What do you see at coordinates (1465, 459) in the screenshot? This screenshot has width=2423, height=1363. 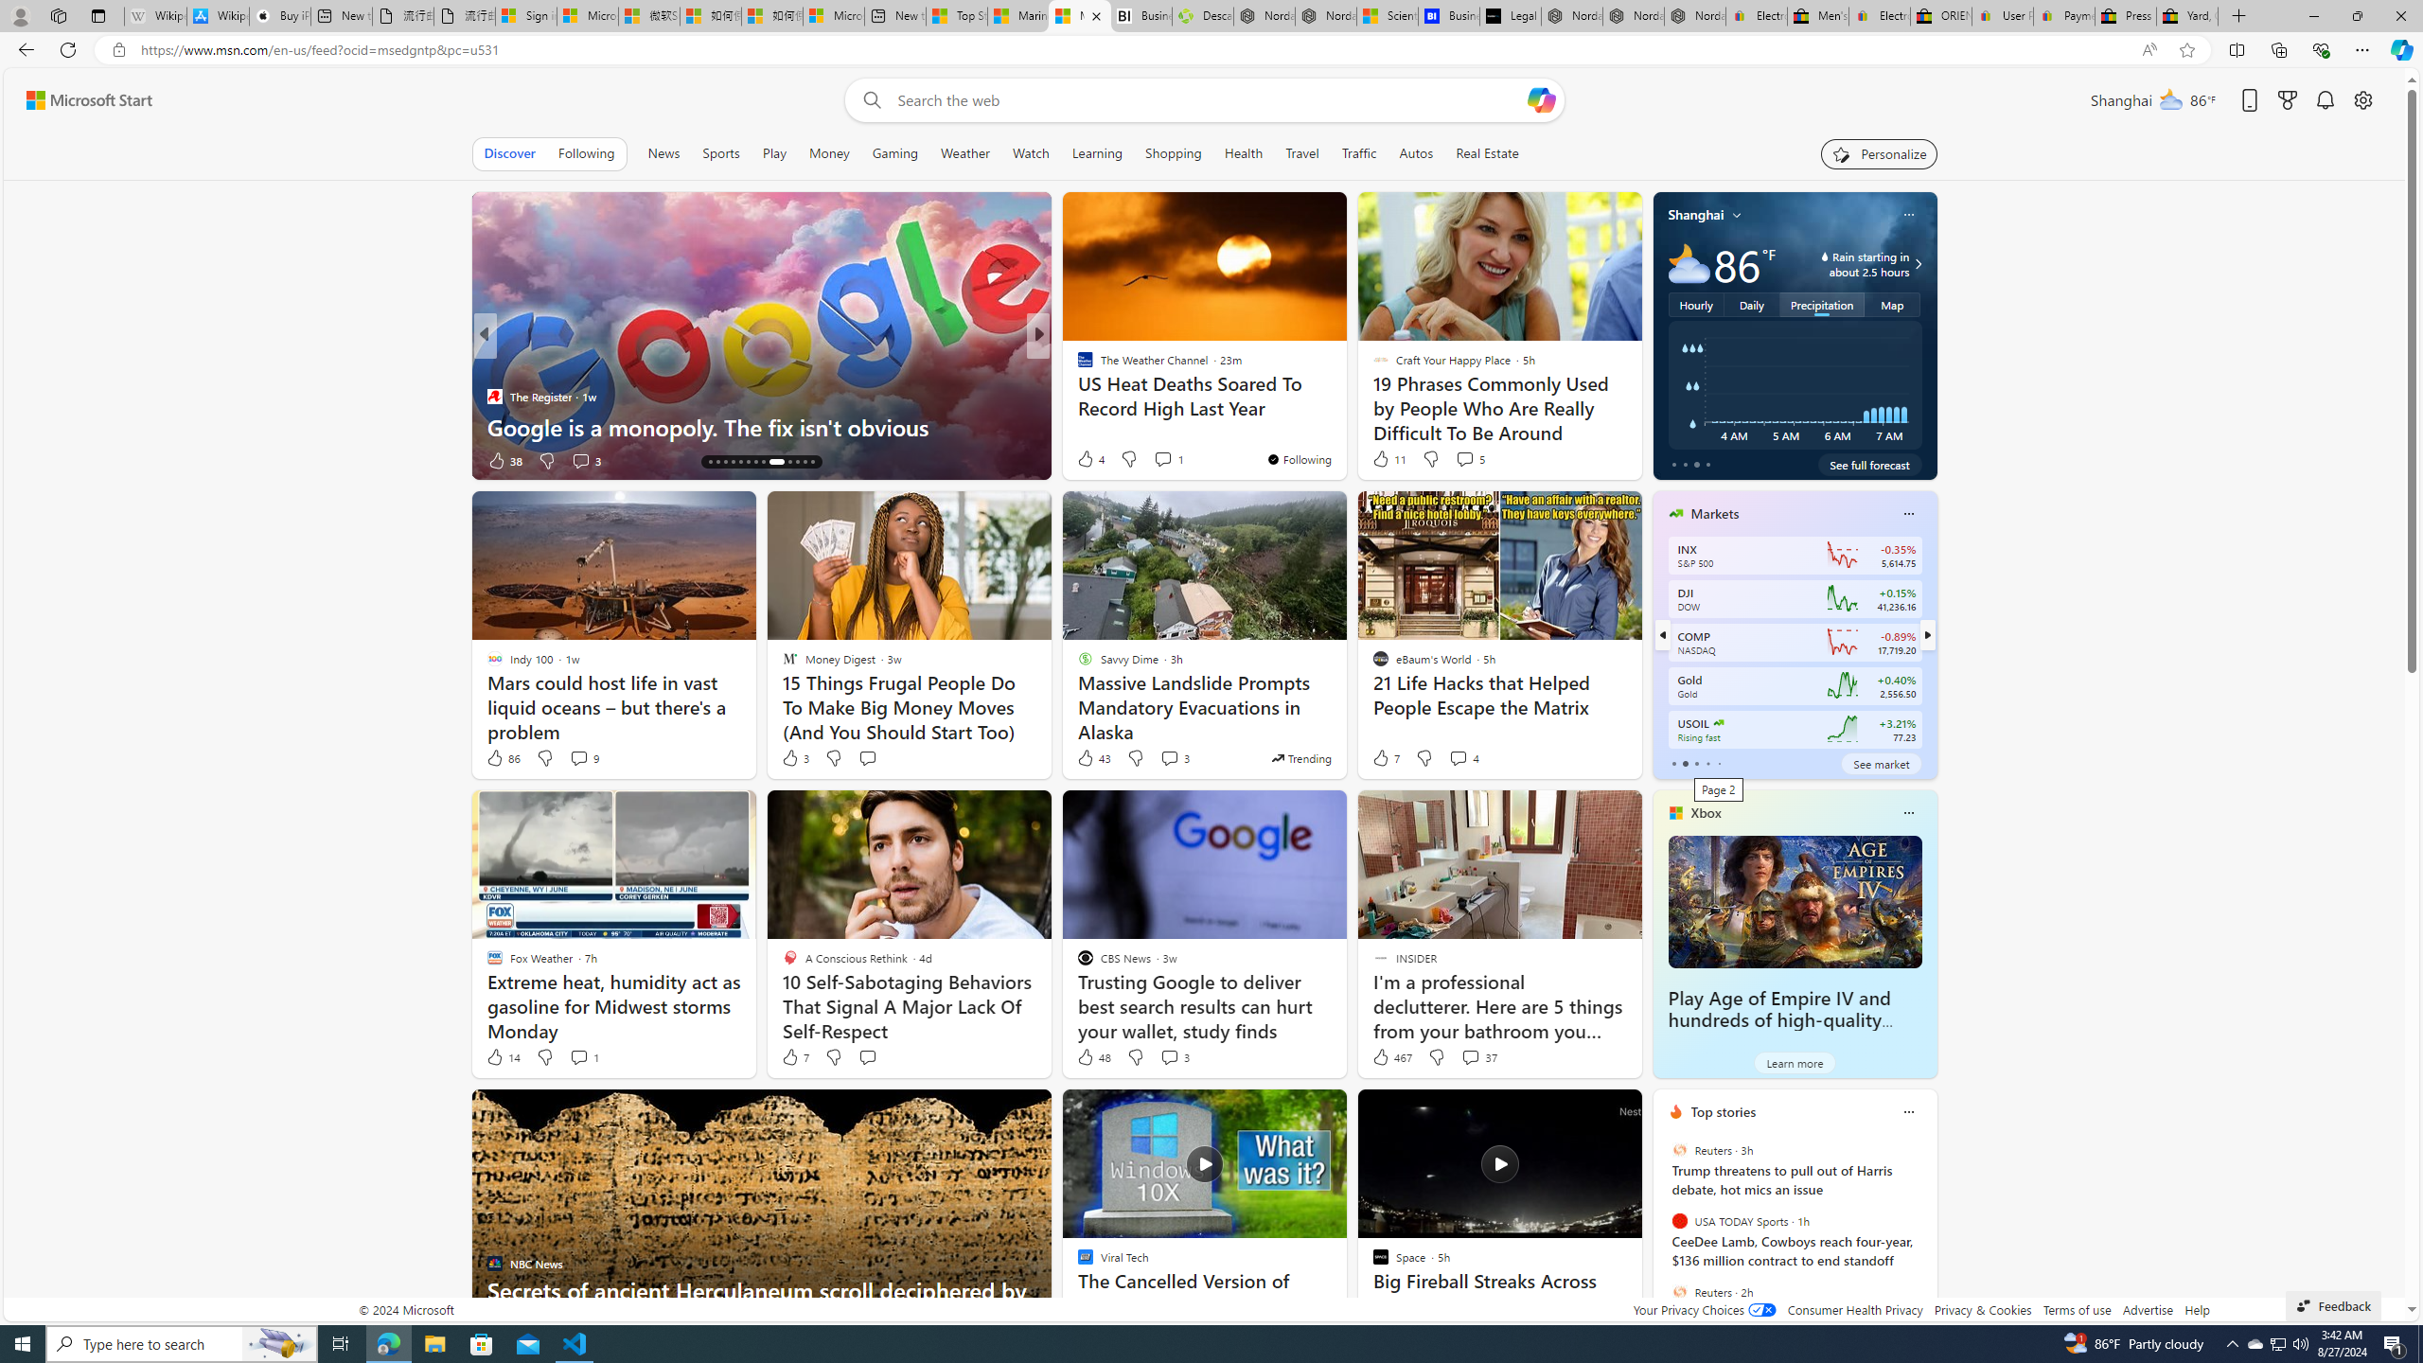 I see `View comments 5 Comment` at bounding box center [1465, 459].